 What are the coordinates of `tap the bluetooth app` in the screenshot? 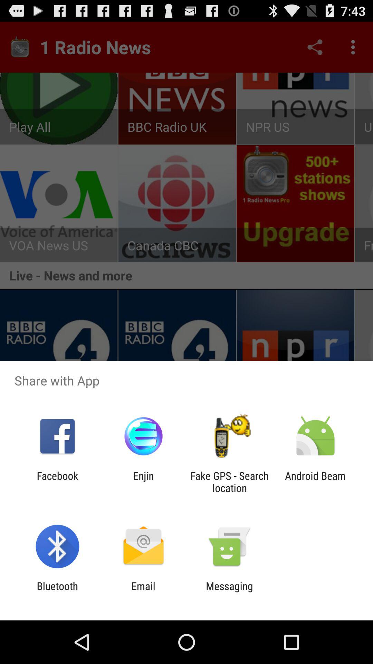 It's located at (57, 592).